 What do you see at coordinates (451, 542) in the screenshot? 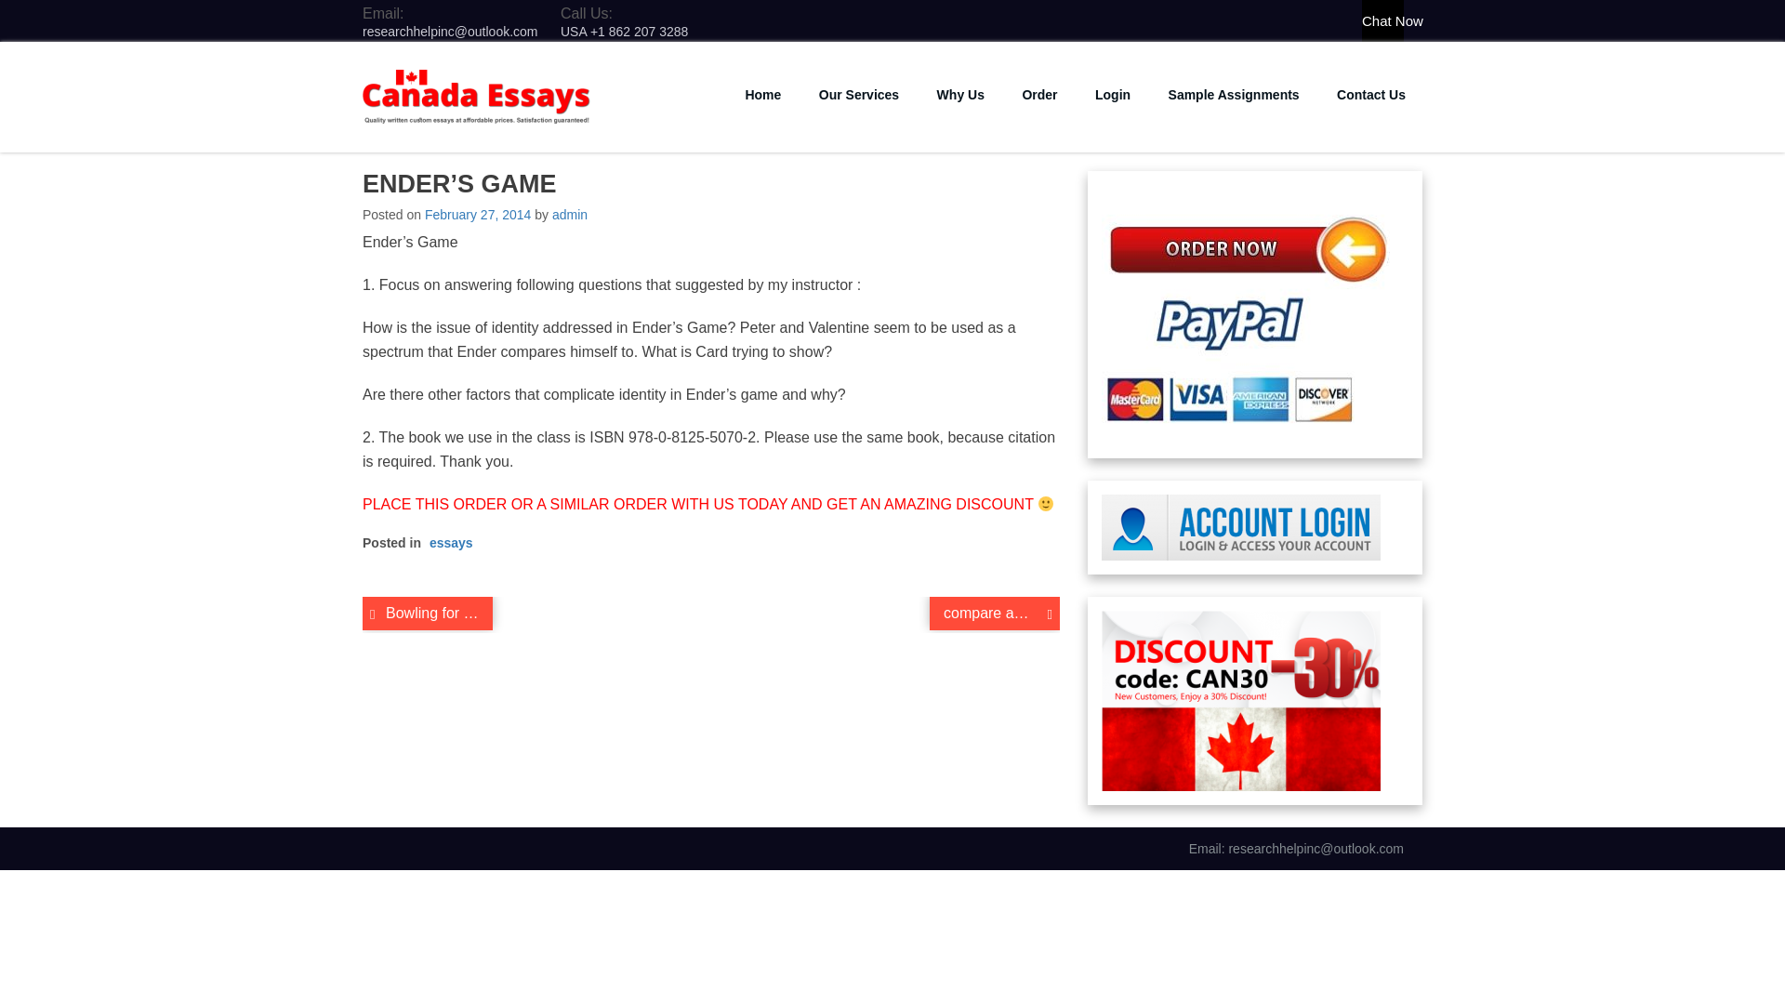
I see `essays` at bounding box center [451, 542].